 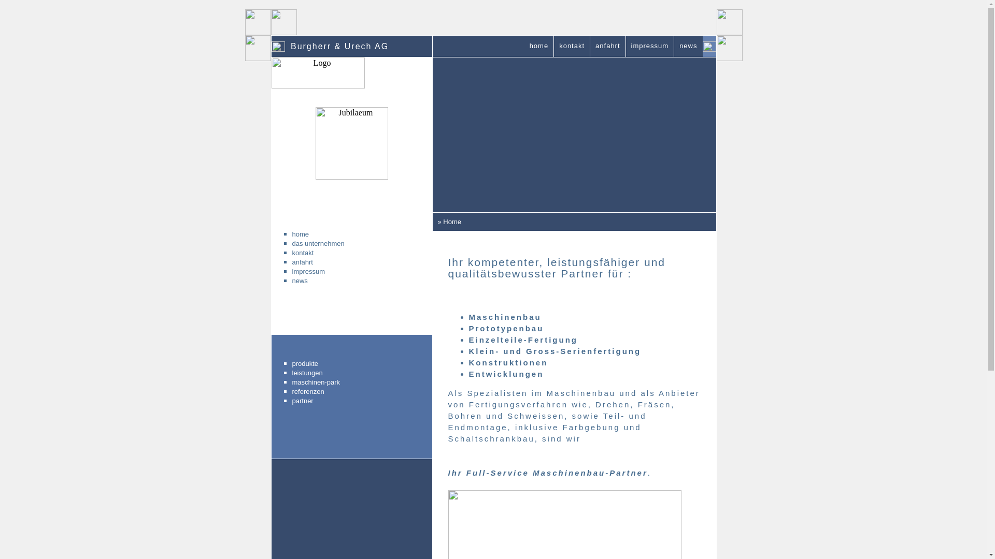 What do you see at coordinates (344, 271) in the screenshot?
I see `impressum` at bounding box center [344, 271].